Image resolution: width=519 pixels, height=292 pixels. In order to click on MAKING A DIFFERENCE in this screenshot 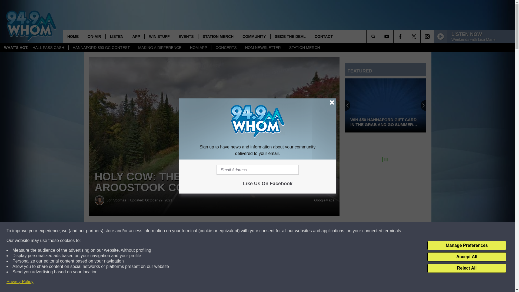, I will do `click(159, 48)`.